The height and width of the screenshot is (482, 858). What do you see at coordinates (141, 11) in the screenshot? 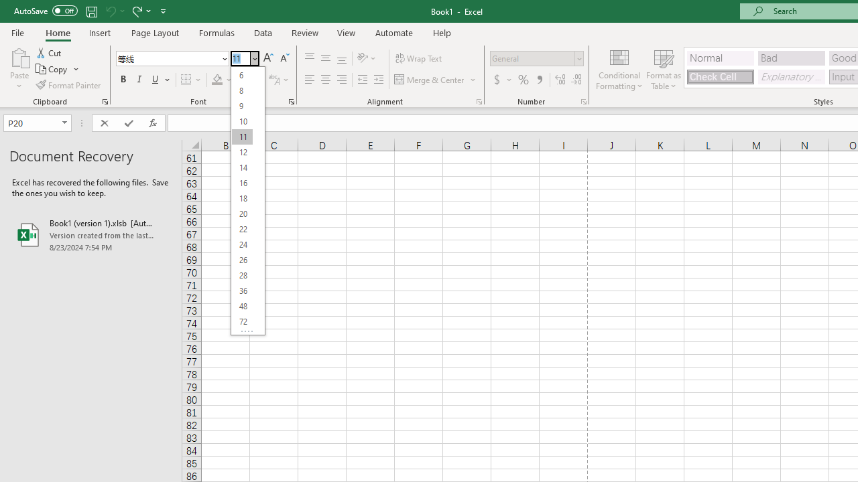
I see `Redo` at bounding box center [141, 11].